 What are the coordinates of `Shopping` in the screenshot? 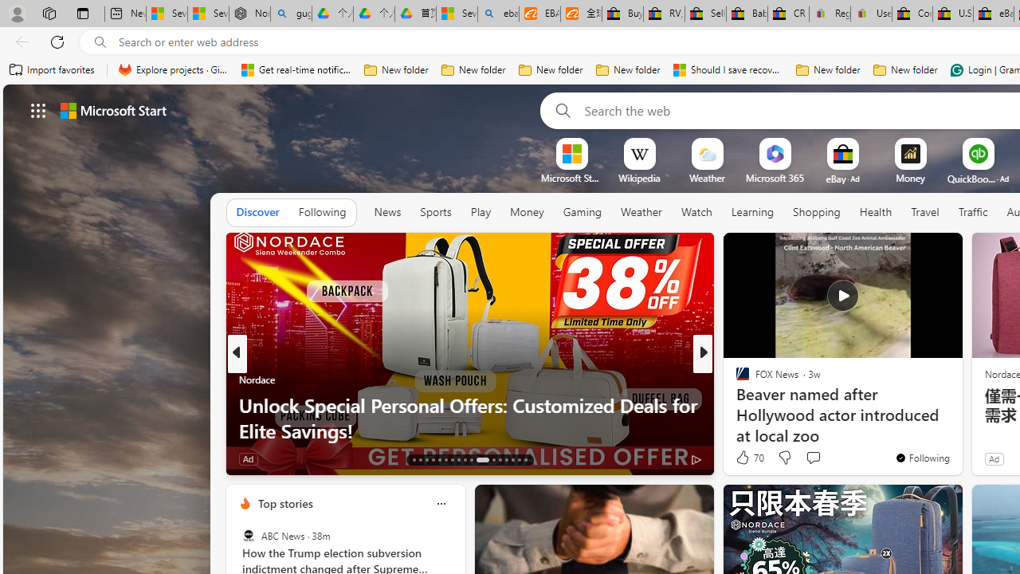 It's located at (817, 212).